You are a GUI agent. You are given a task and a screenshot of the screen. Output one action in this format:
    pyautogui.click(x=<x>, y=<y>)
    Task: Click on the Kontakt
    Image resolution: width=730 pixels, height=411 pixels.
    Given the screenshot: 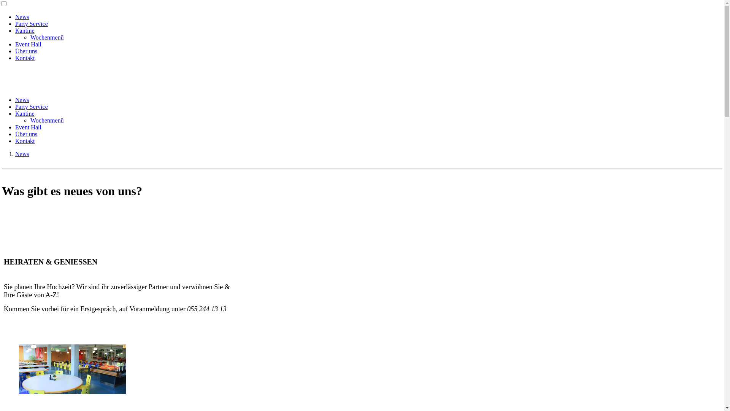 What is the action you would take?
    pyautogui.click(x=25, y=141)
    